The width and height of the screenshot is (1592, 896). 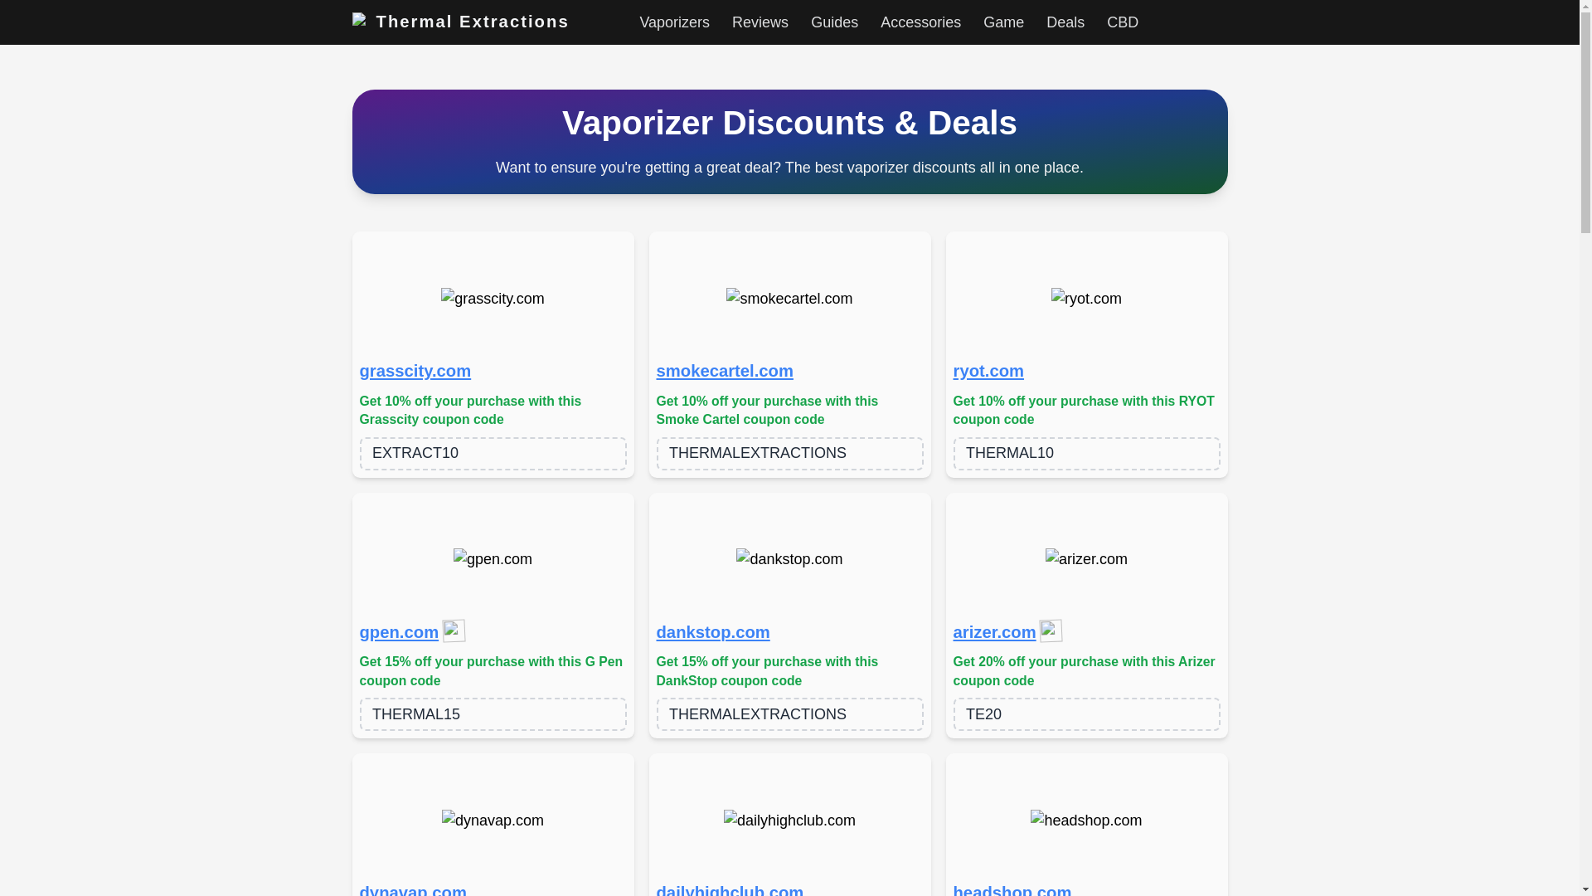 What do you see at coordinates (1065, 22) in the screenshot?
I see `Deals` at bounding box center [1065, 22].